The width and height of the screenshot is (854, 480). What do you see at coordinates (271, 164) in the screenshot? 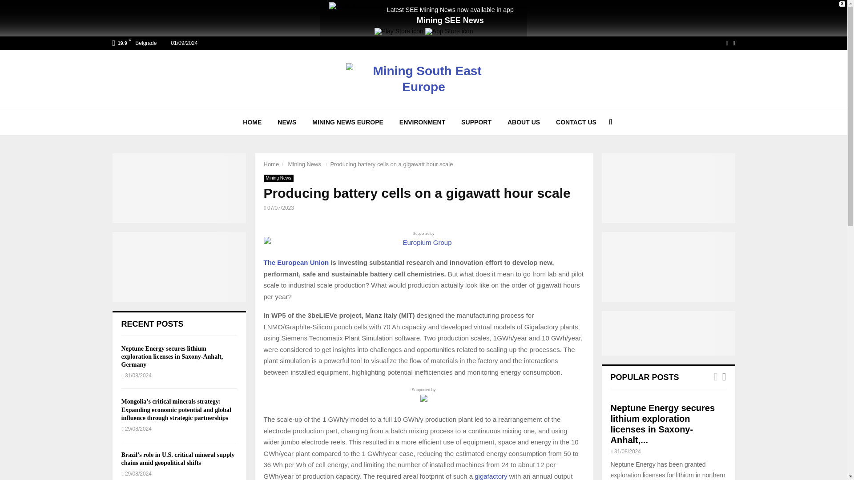
I see `Home` at bounding box center [271, 164].